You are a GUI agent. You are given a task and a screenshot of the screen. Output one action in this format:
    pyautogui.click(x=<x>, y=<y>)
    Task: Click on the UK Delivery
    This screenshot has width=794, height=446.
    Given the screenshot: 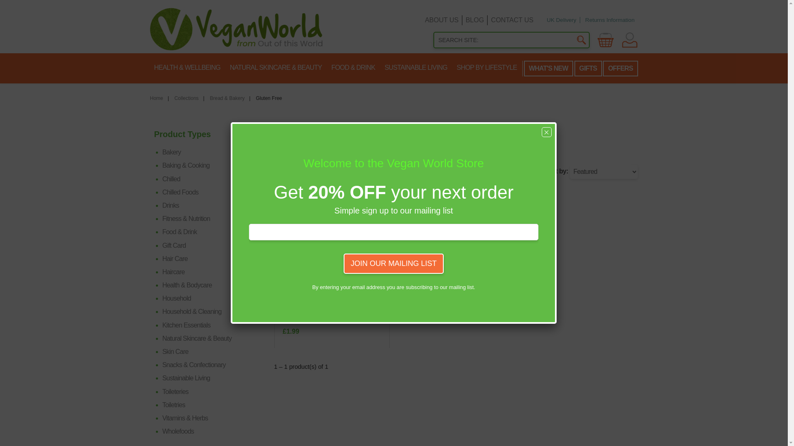 What is the action you would take?
    pyautogui.click(x=562, y=20)
    